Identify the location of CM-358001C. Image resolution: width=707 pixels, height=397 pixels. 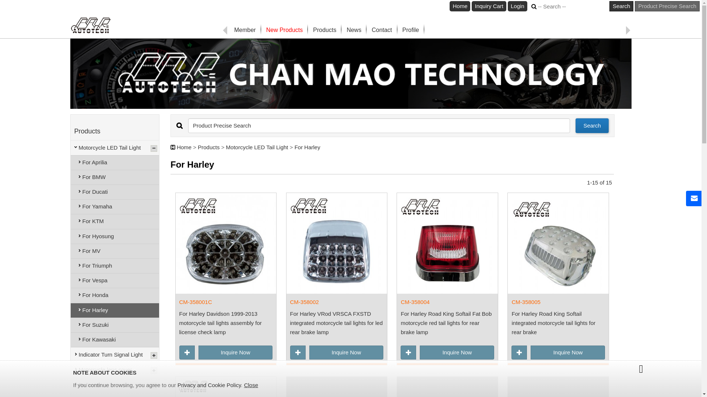
(226, 302).